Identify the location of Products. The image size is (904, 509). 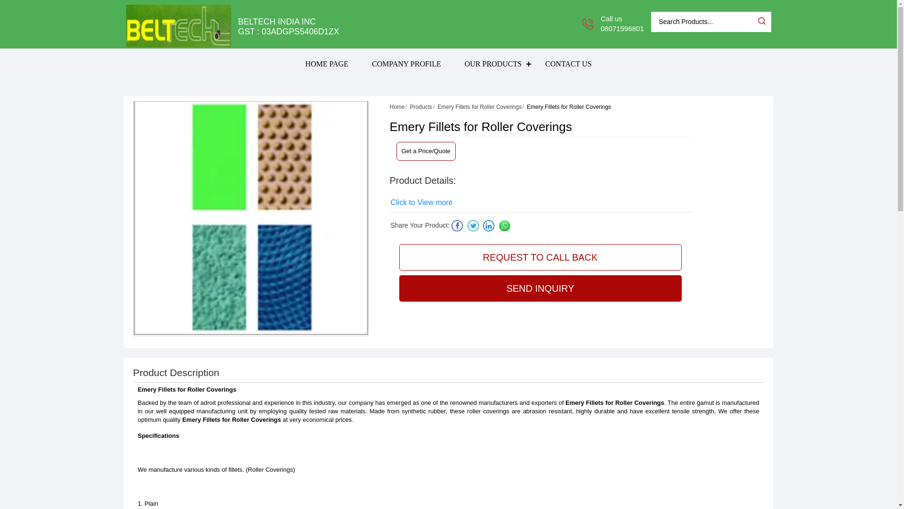
(421, 107).